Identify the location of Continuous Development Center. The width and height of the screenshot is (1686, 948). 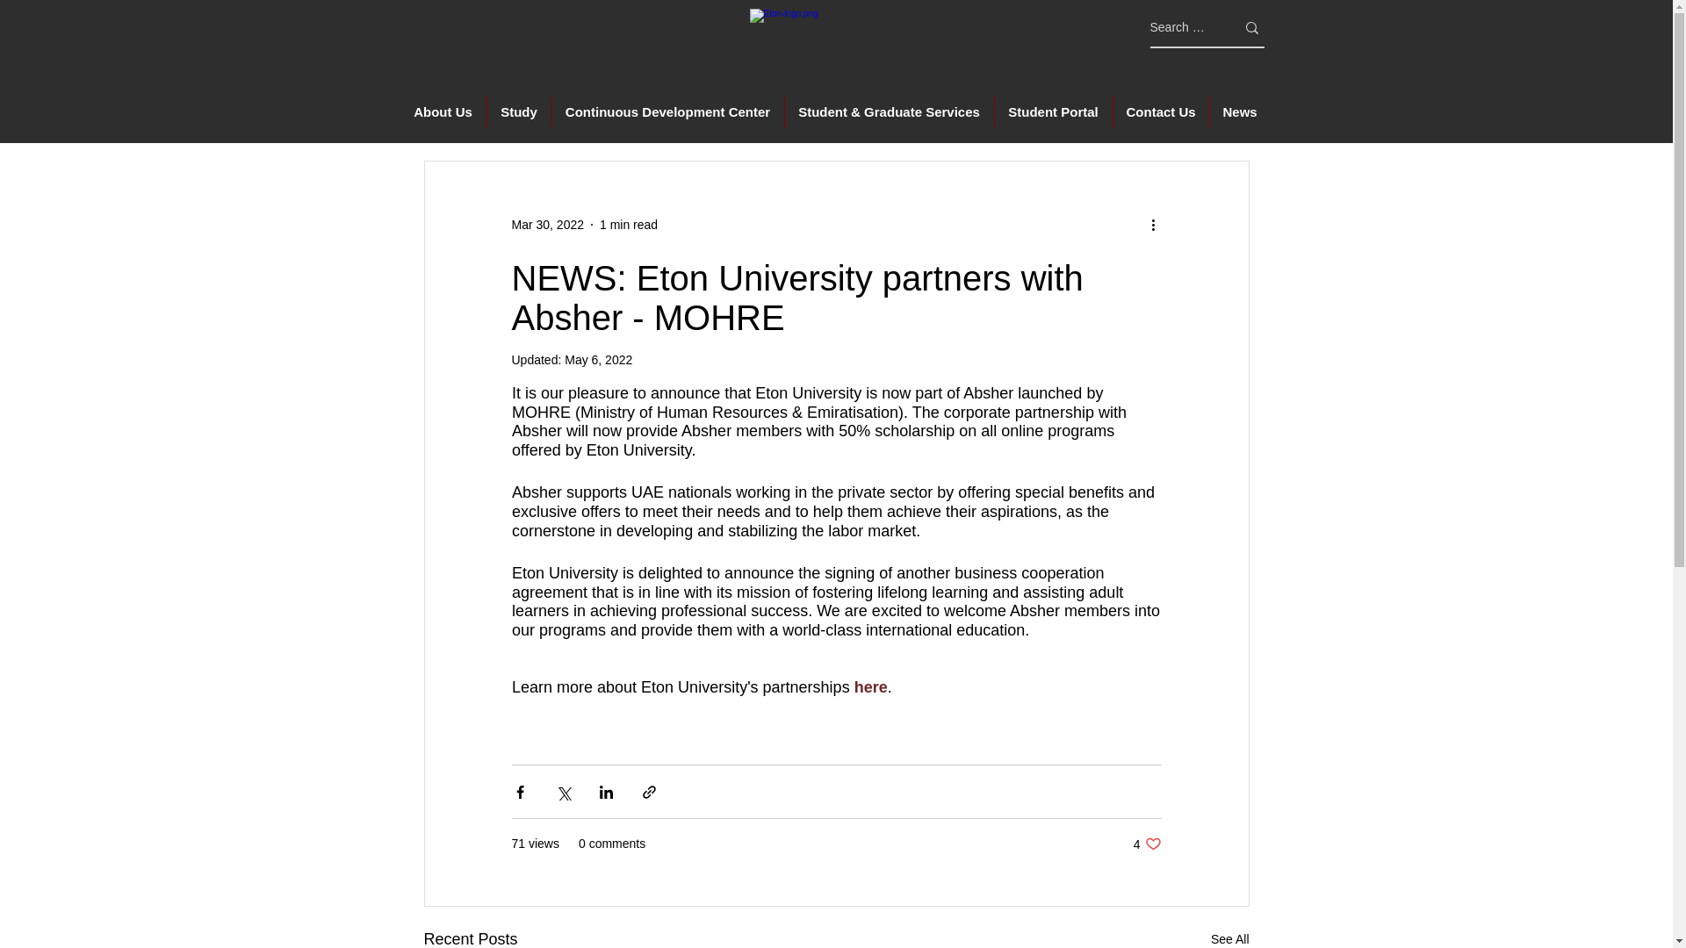
(1054, 111).